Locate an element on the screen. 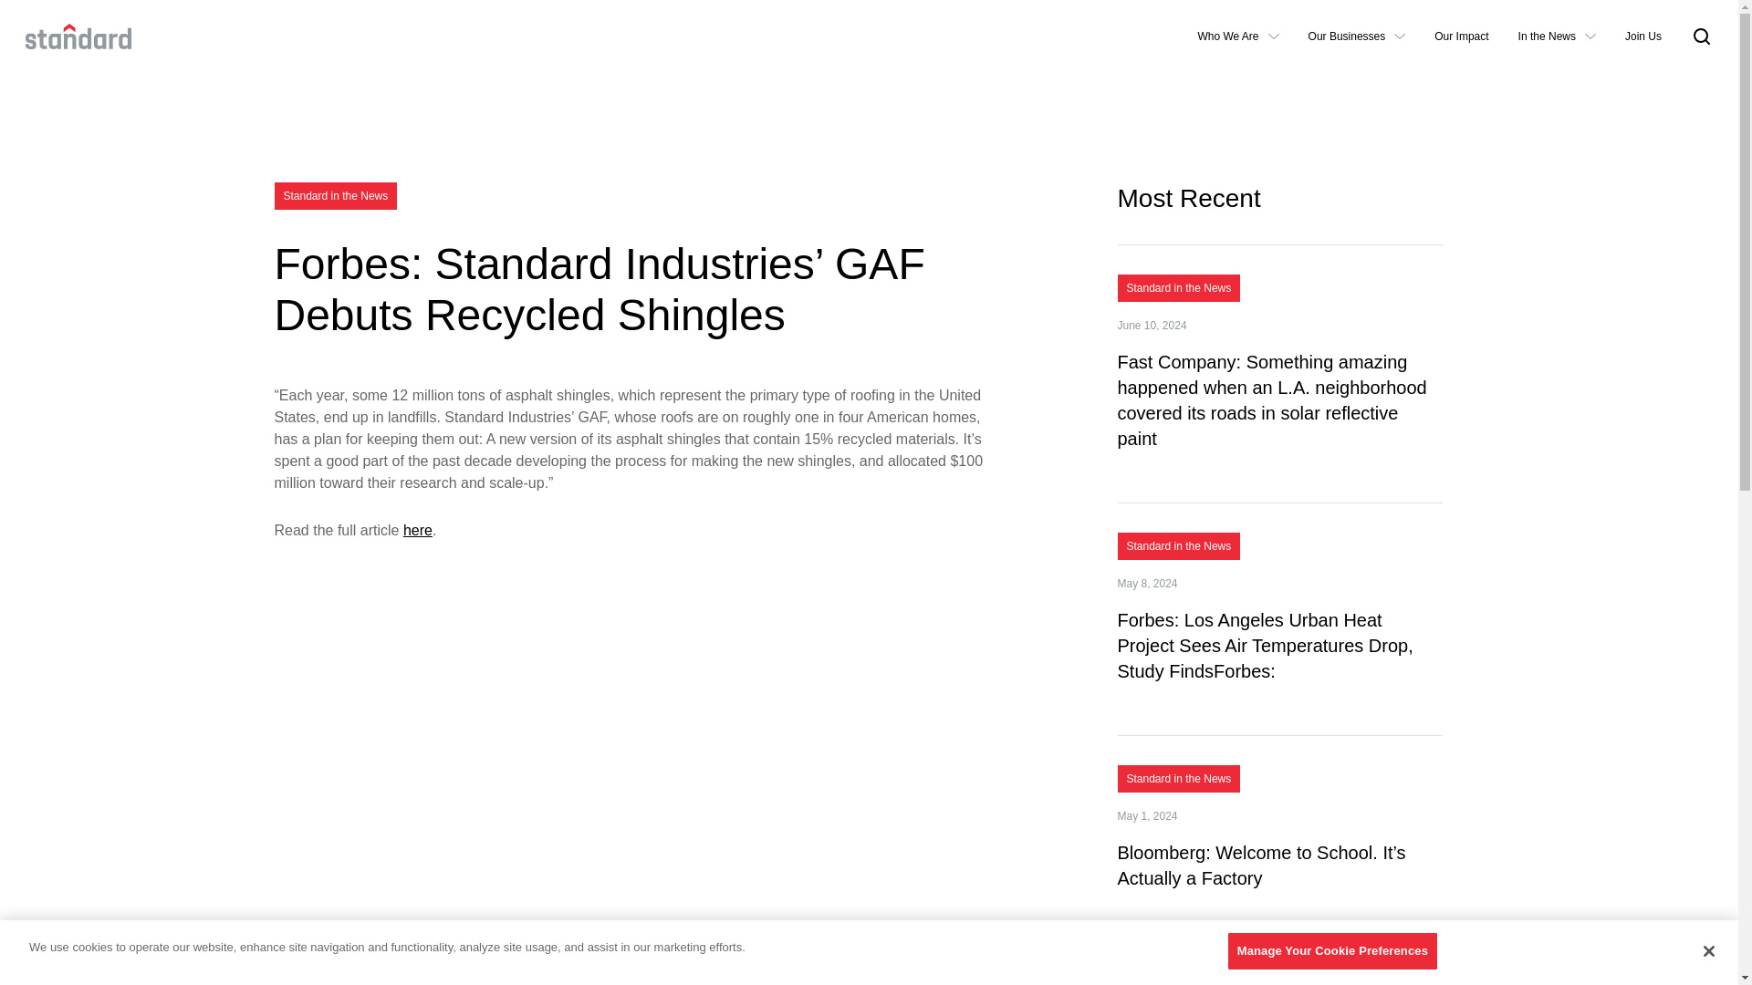  here is located at coordinates (418, 530).